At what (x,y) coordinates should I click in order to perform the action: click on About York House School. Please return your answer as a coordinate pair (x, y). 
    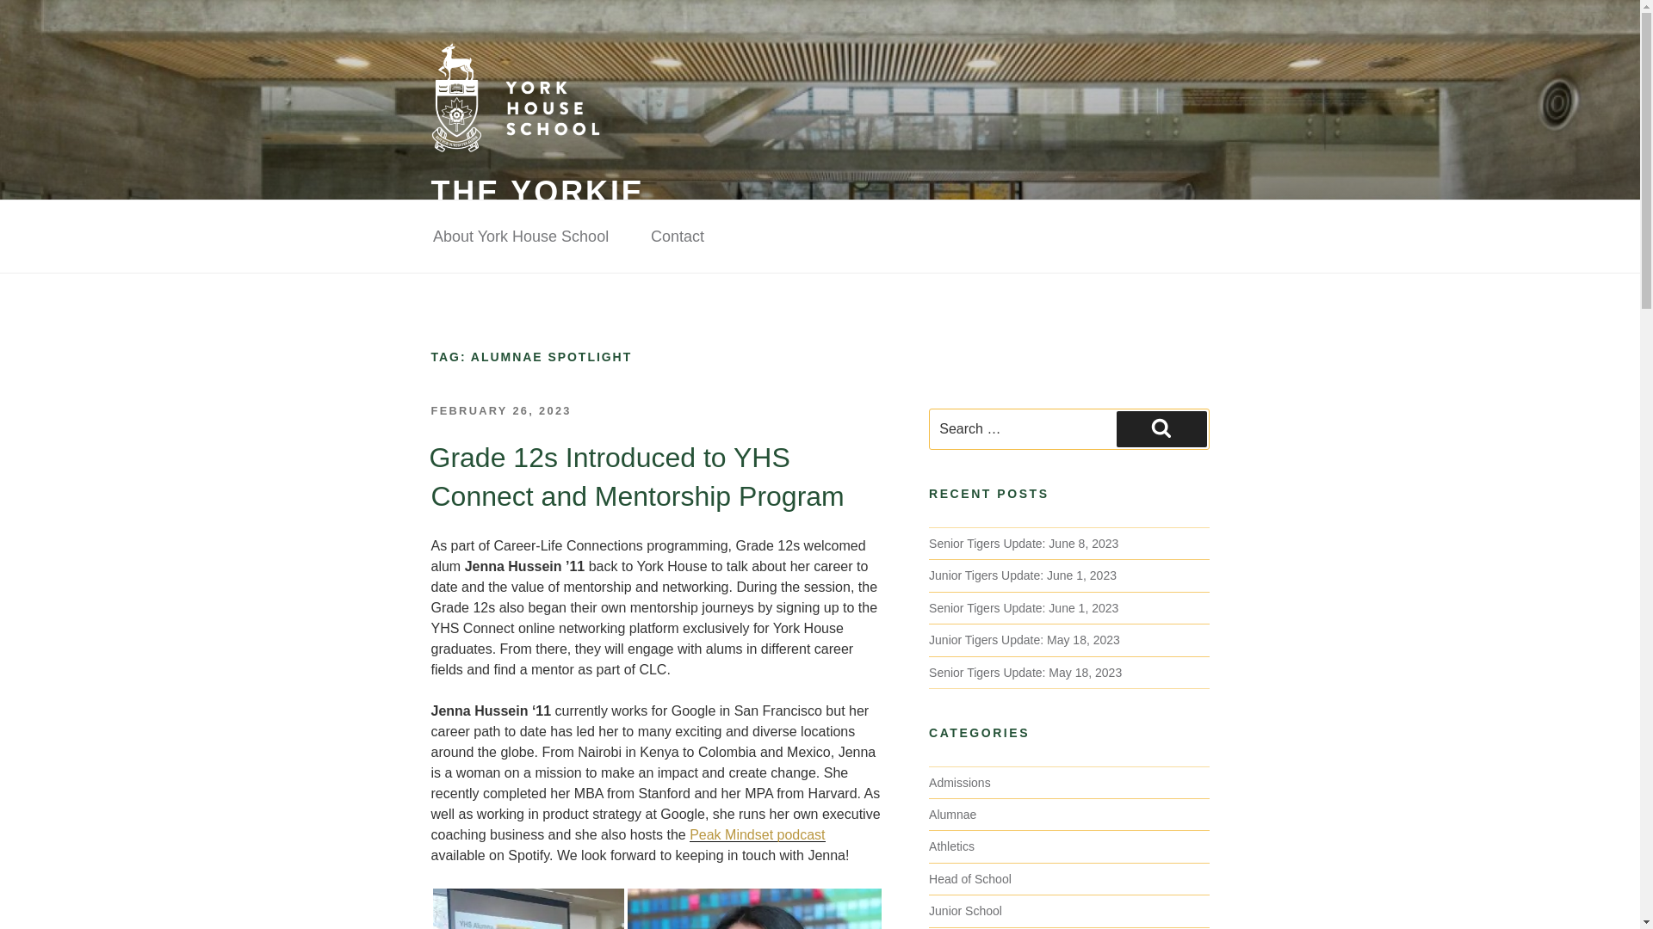
    Looking at the image, I should click on (520, 237).